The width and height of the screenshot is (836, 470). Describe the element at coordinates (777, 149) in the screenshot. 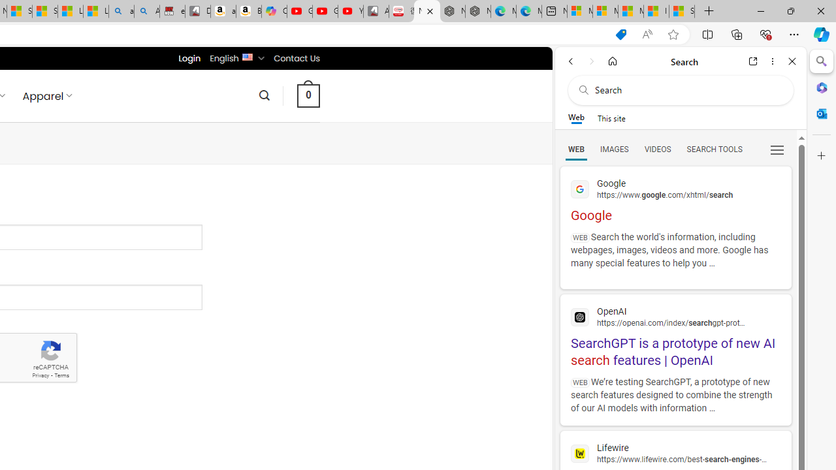

I see `Preferences` at that location.